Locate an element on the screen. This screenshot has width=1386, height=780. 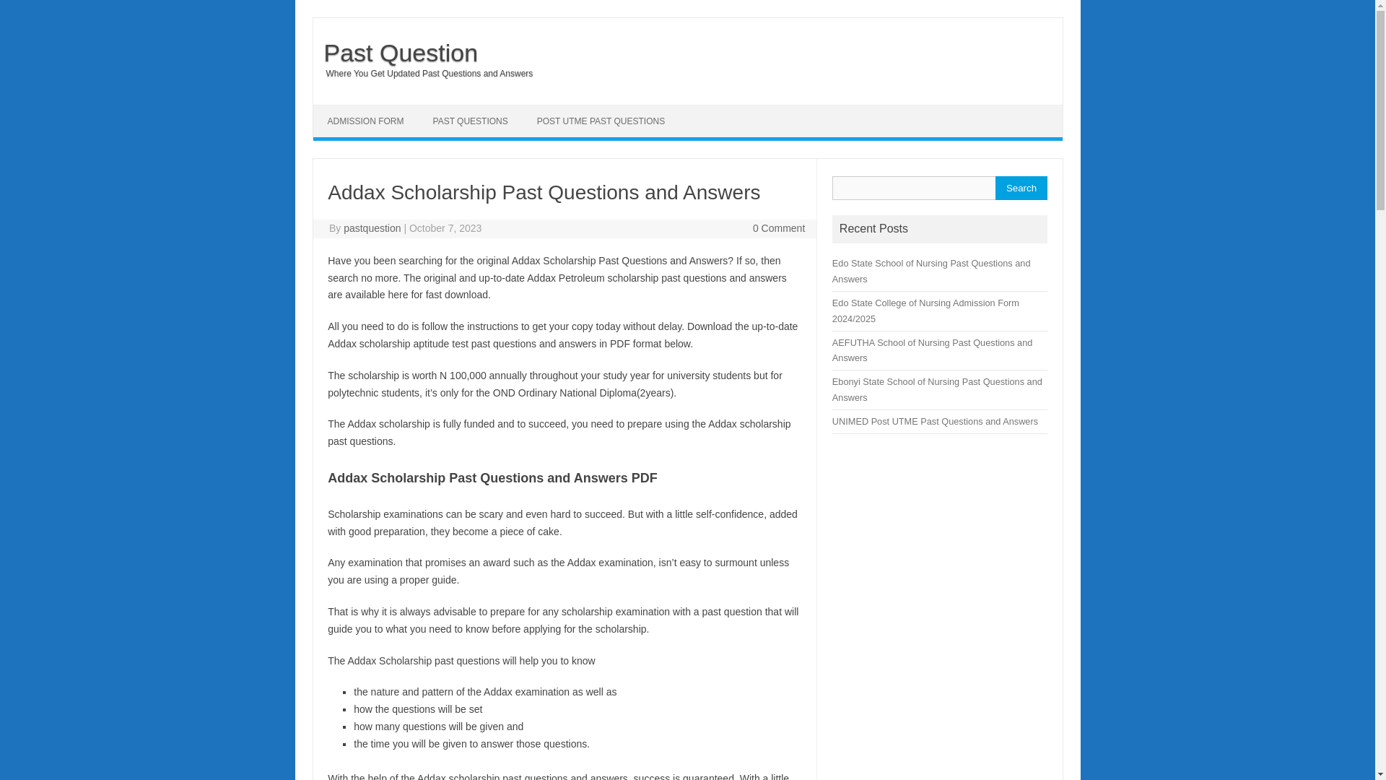
UNIMED Post UTME Past Questions and Answers is located at coordinates (936, 420).